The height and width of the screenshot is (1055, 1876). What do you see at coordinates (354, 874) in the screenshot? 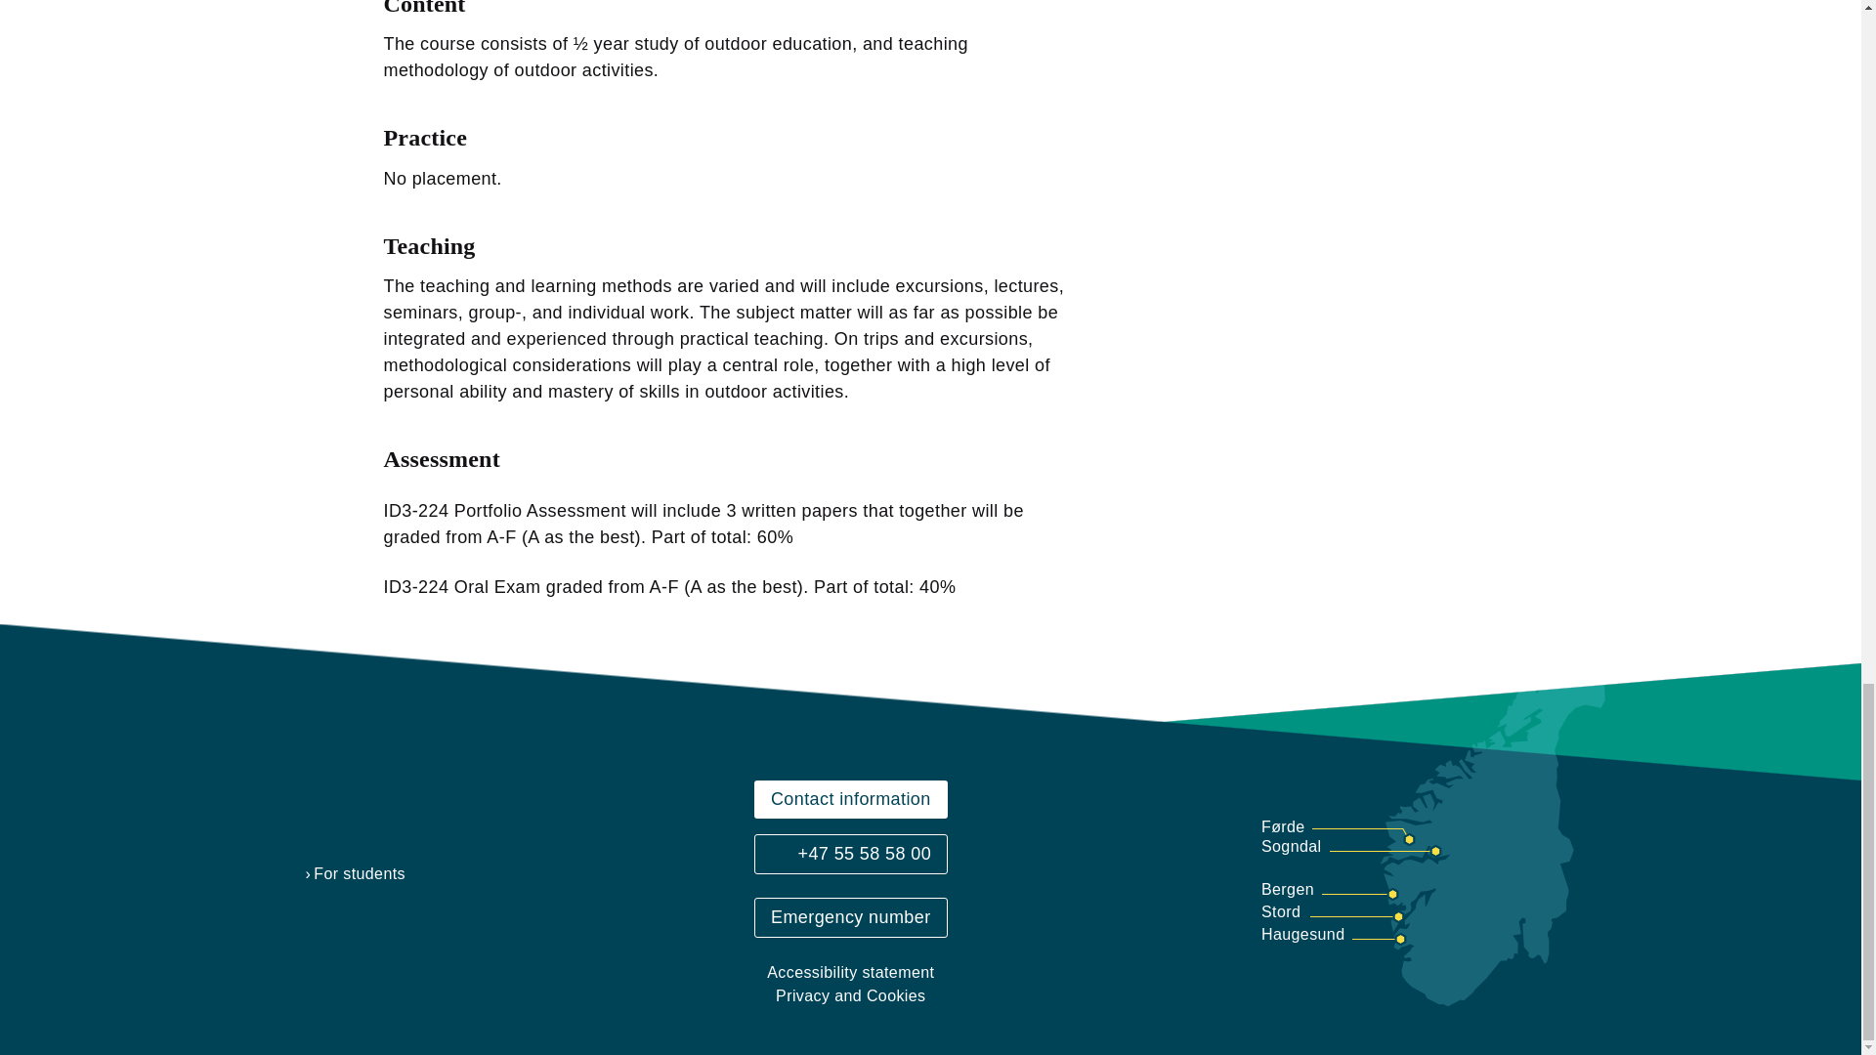
I see `For students` at bounding box center [354, 874].